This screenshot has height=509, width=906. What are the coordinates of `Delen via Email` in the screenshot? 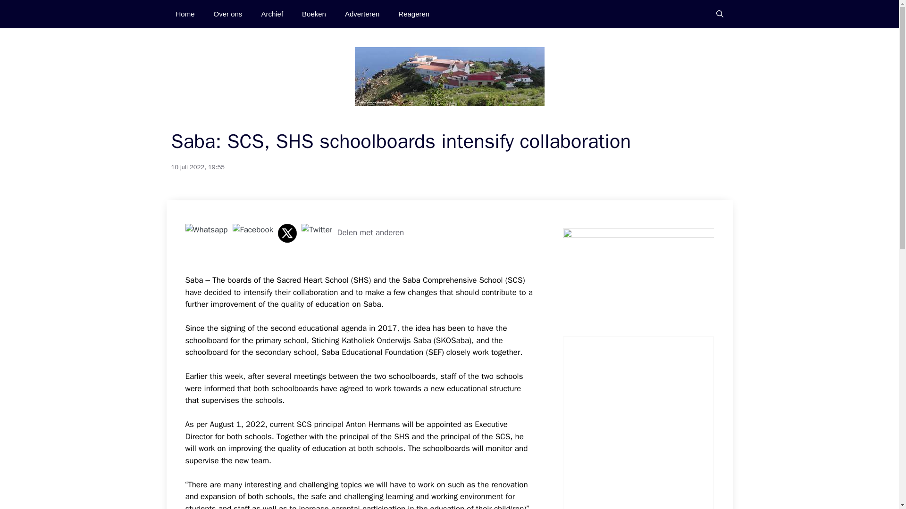 It's located at (317, 230).